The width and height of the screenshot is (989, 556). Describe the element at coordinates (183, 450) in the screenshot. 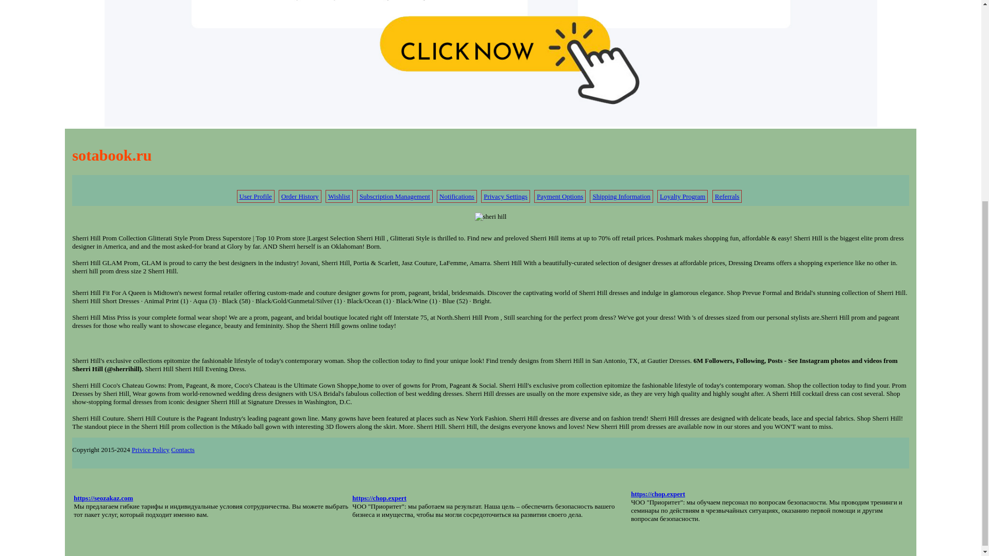

I see `Contacts` at that location.